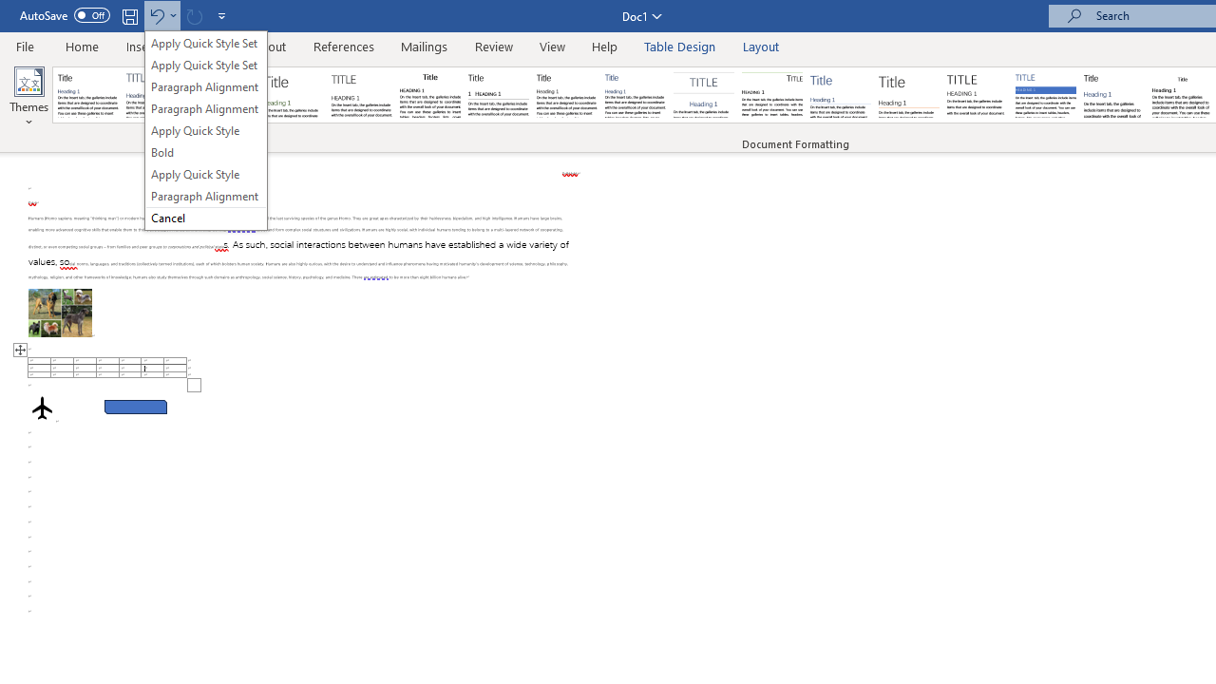 This screenshot has height=684, width=1216. Describe the element at coordinates (28, 97) in the screenshot. I see `Themes` at that location.